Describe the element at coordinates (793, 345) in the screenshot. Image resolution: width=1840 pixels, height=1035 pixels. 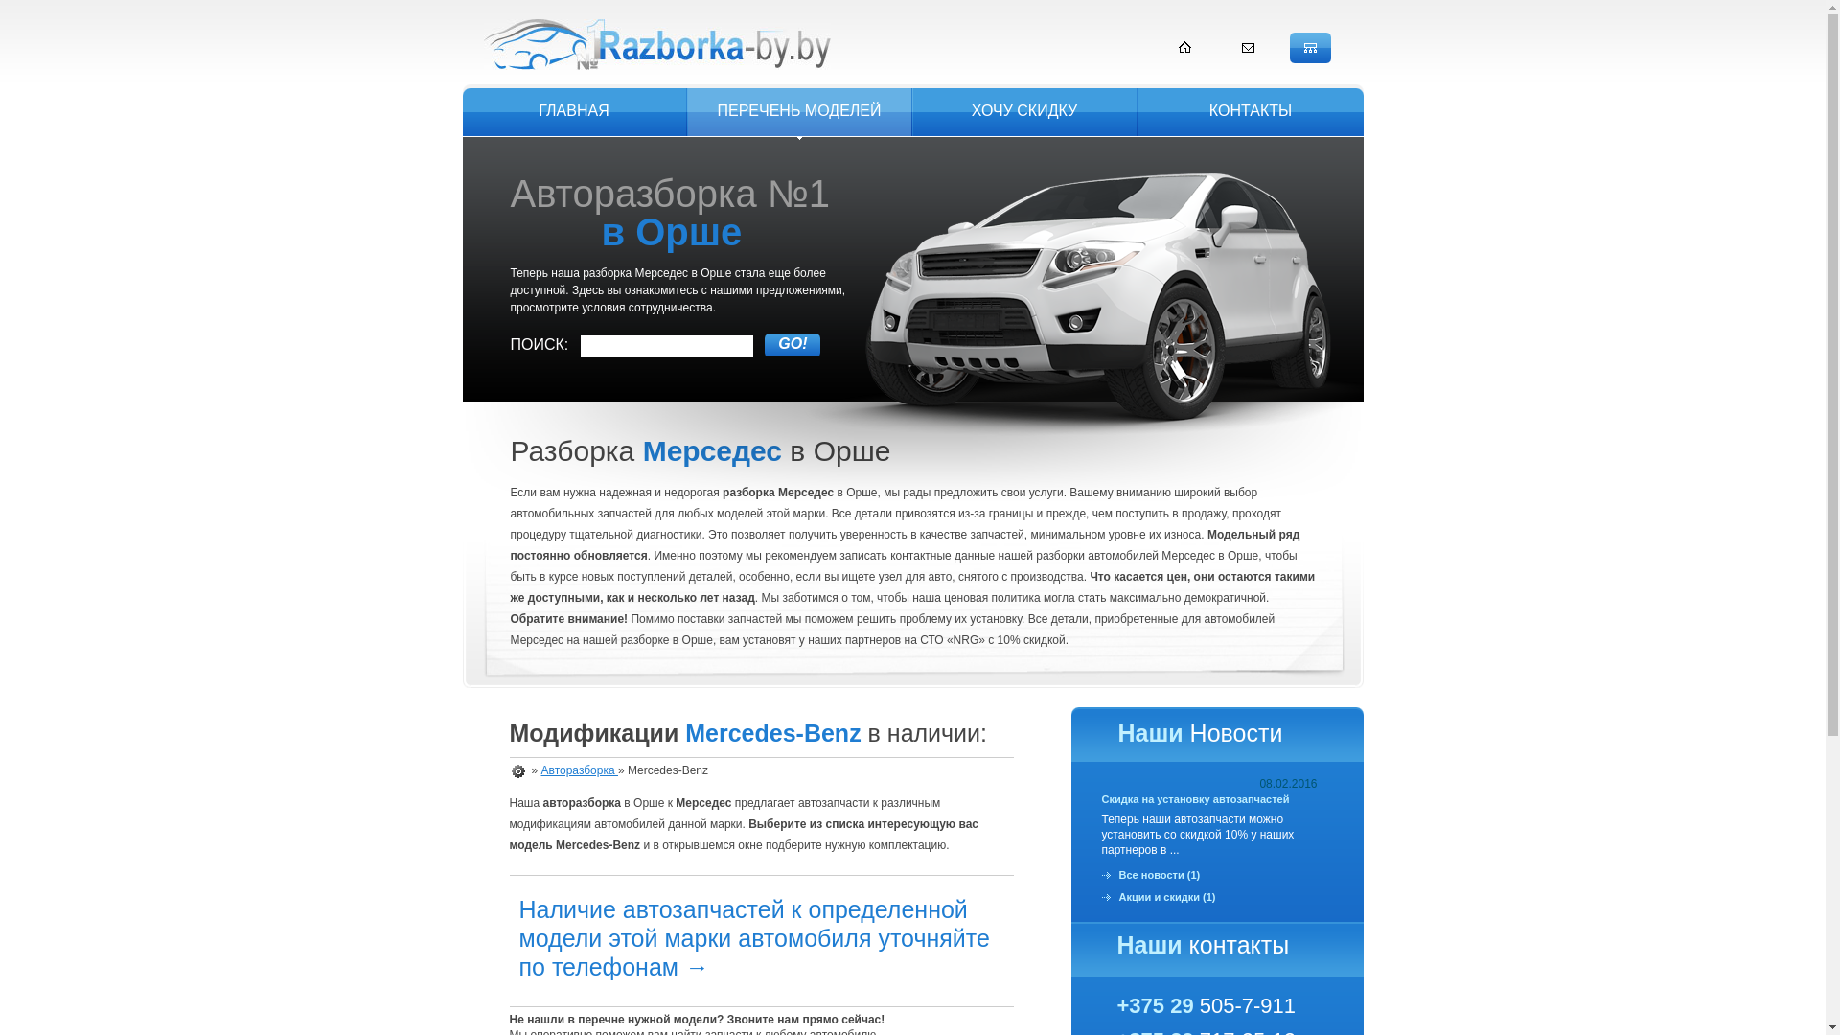
I see `GO!` at that location.